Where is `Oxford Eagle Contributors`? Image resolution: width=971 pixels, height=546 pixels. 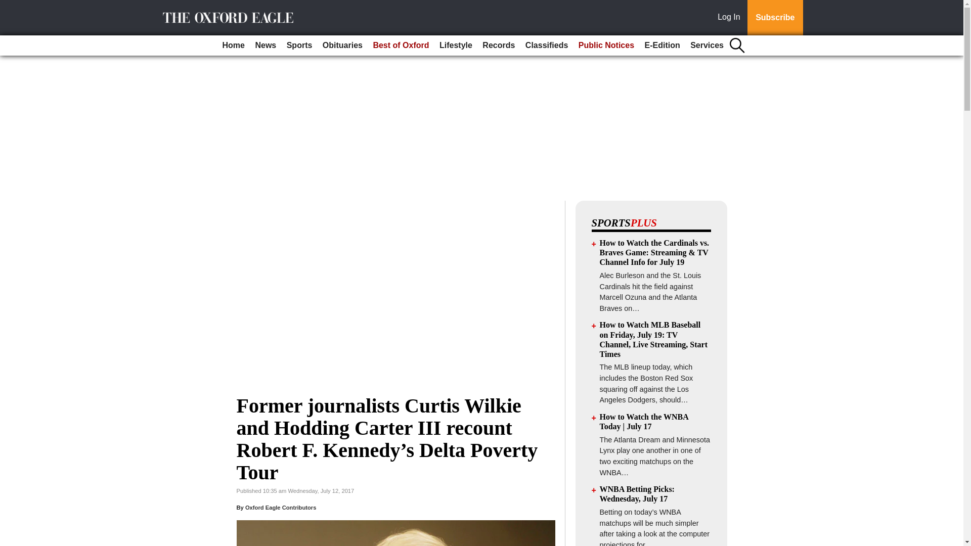 Oxford Eagle Contributors is located at coordinates (281, 507).